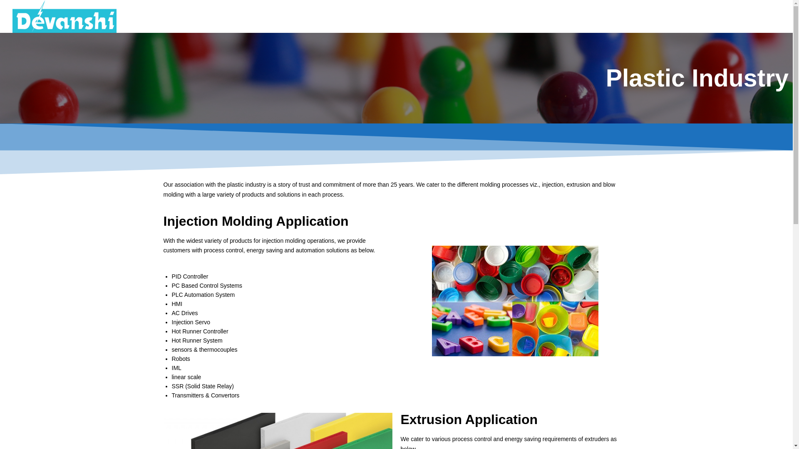 This screenshot has height=449, width=799. I want to click on PRODUCTS, so click(511, 15).